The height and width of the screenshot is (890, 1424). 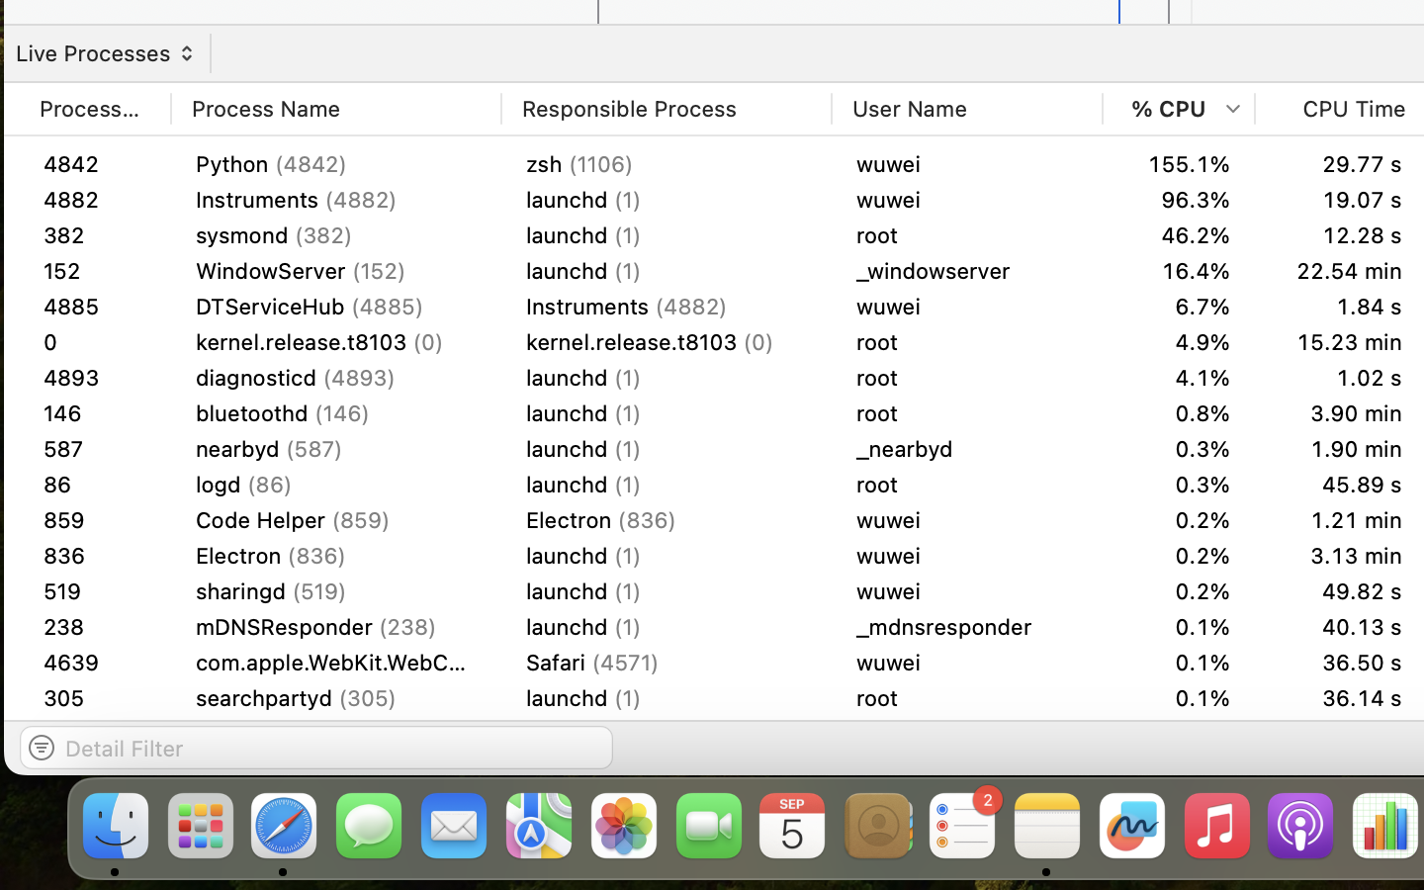 What do you see at coordinates (1341, 449) in the screenshot?
I see `3.90 min` at bounding box center [1341, 449].